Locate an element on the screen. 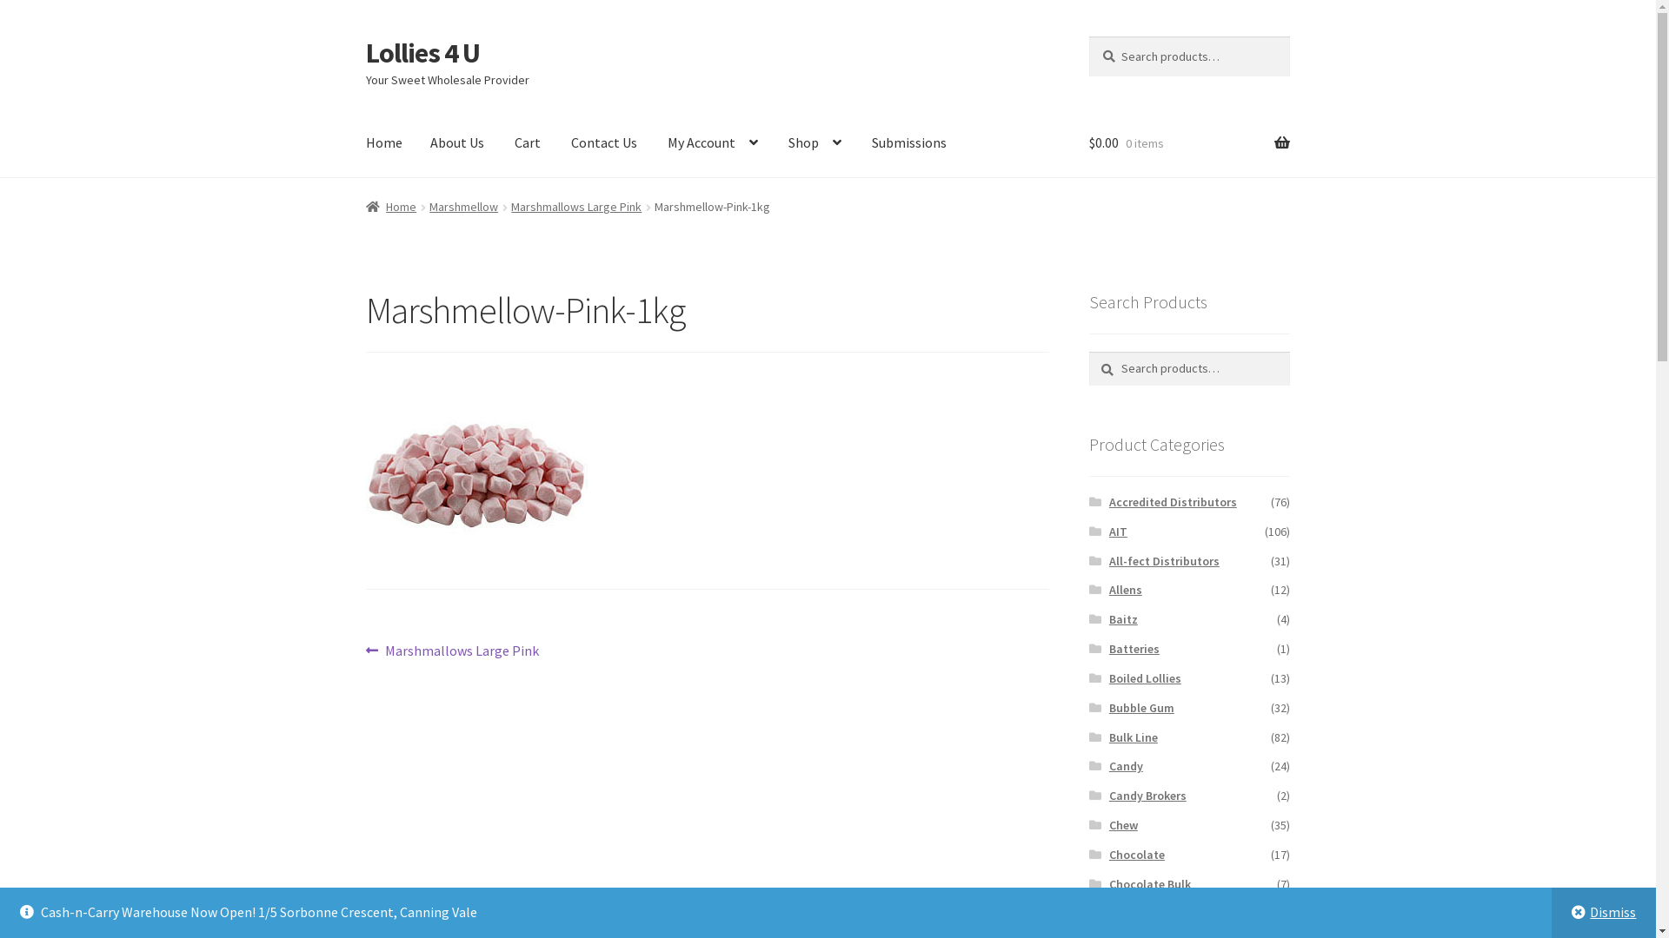 Image resolution: width=1669 pixels, height=938 pixels. Marshmallows Large Pink is located at coordinates (576, 207).